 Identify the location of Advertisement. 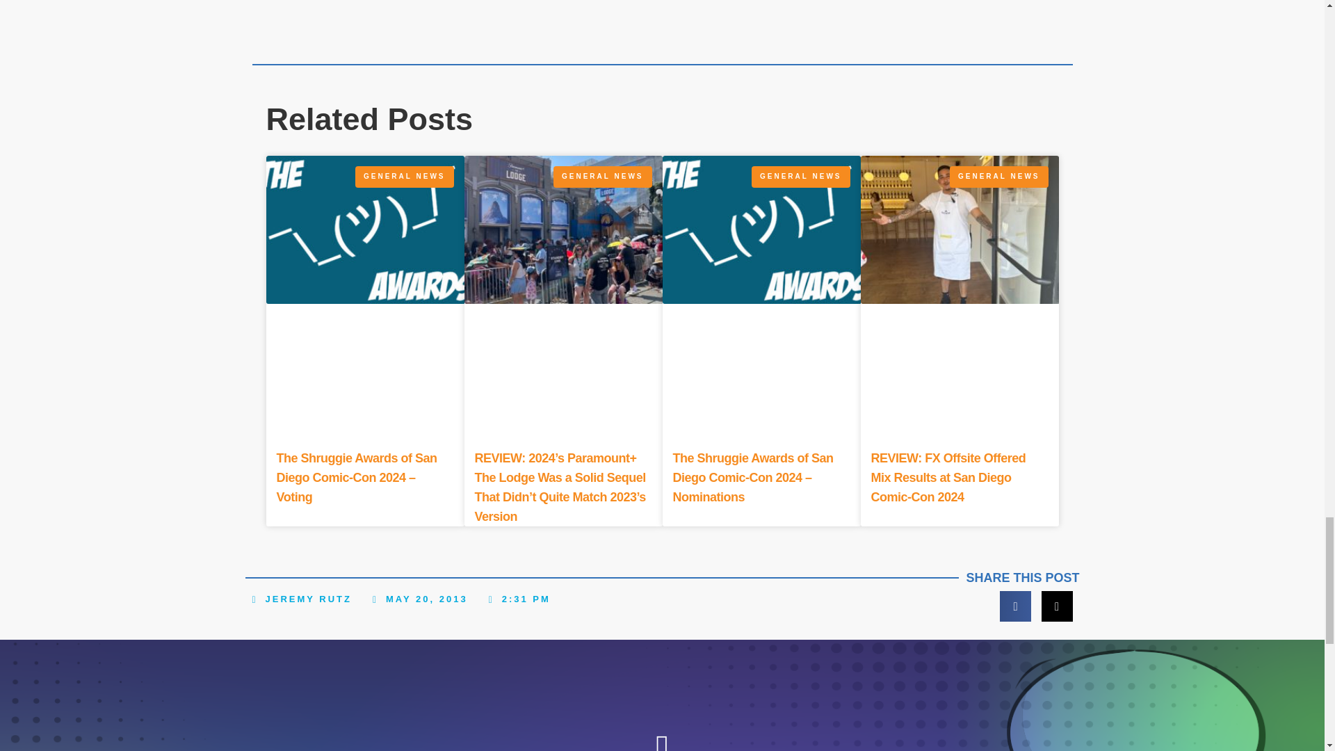
(662, 19).